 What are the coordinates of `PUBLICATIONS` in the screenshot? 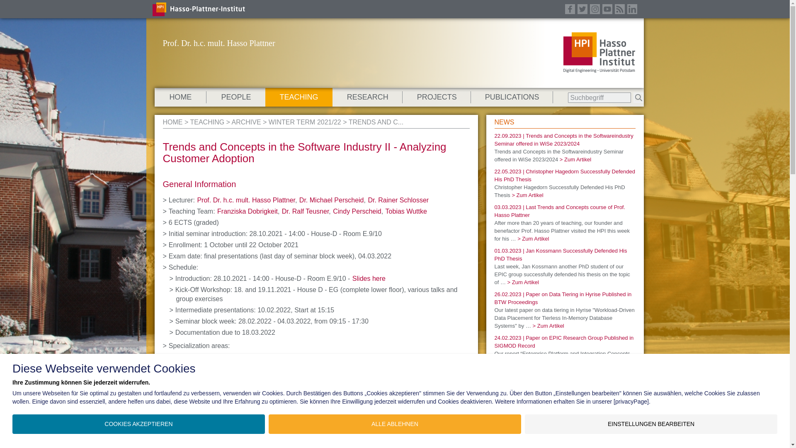 It's located at (512, 97).